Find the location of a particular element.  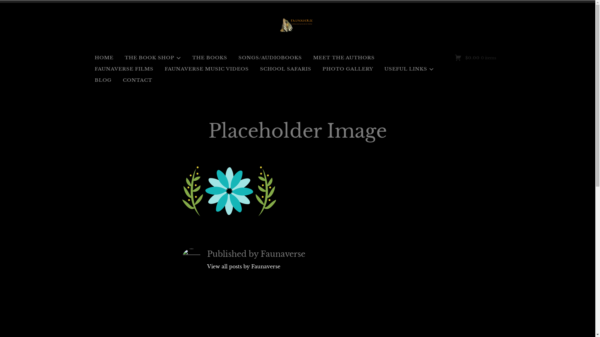

SCHOOL SAFARIS is located at coordinates (285, 69).